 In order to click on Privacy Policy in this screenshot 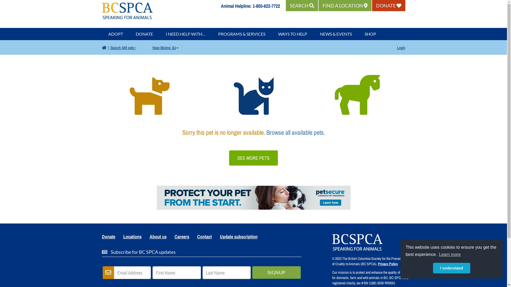, I will do `click(388, 264)`.